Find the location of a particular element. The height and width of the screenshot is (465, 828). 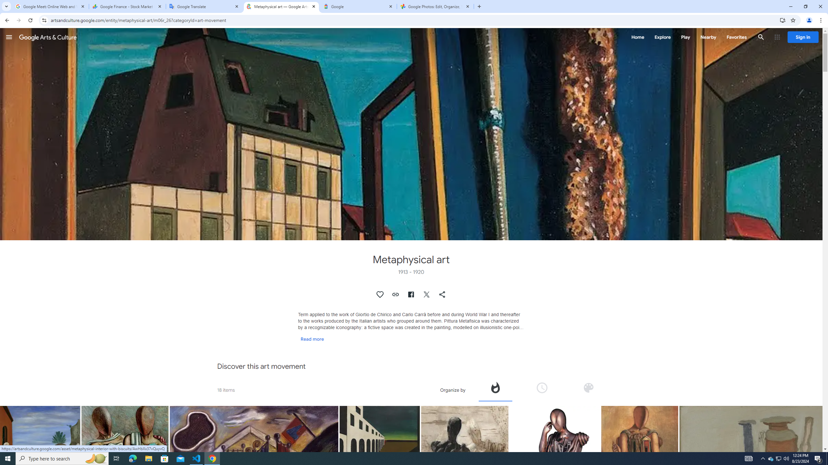

Menu is located at coordinates (9, 37).